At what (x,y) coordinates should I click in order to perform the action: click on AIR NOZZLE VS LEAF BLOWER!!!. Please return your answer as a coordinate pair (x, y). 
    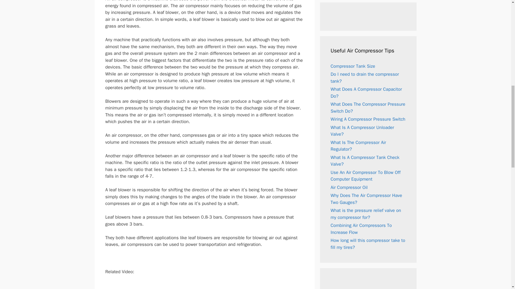
    Looking at the image, I should click on (204, 286).